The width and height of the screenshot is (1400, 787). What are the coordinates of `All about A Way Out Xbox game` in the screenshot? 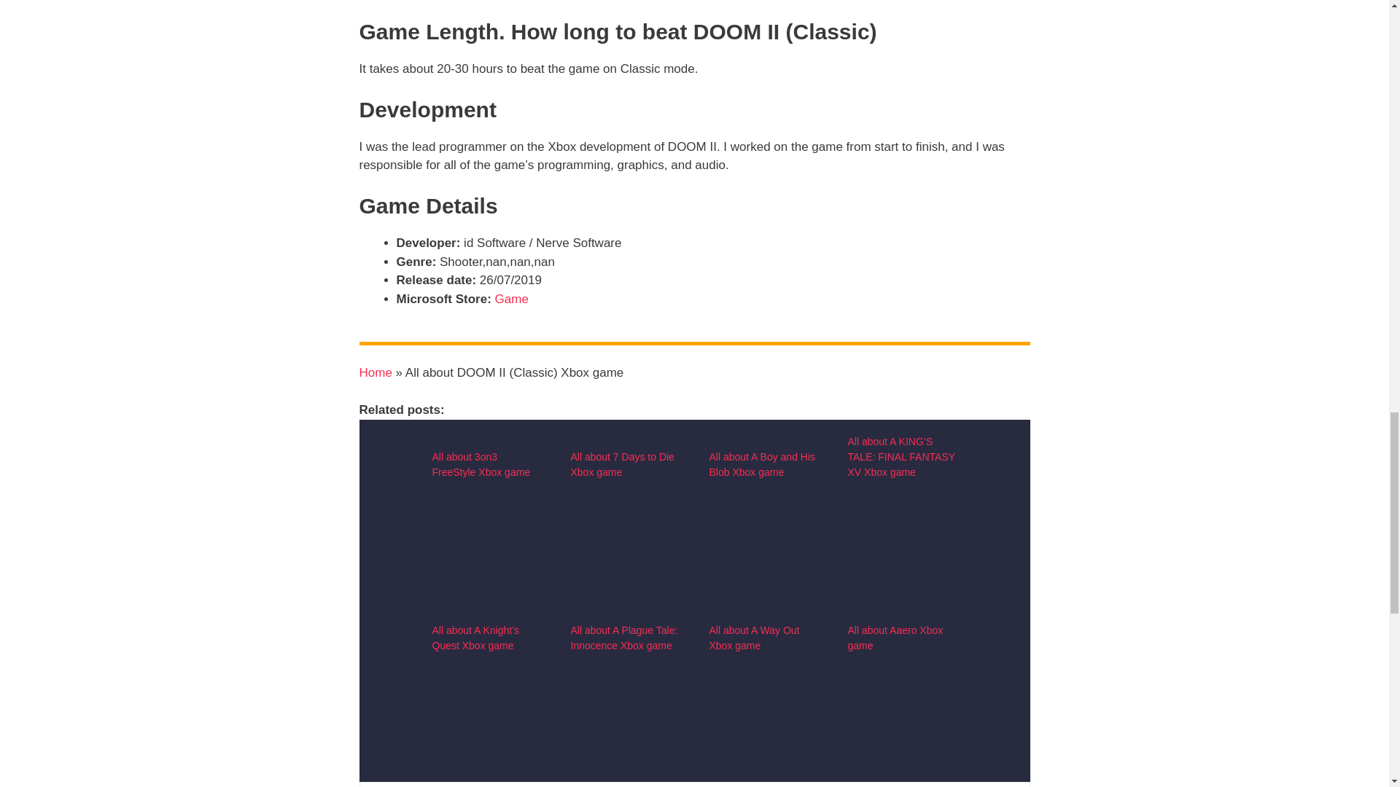 It's located at (763, 770).